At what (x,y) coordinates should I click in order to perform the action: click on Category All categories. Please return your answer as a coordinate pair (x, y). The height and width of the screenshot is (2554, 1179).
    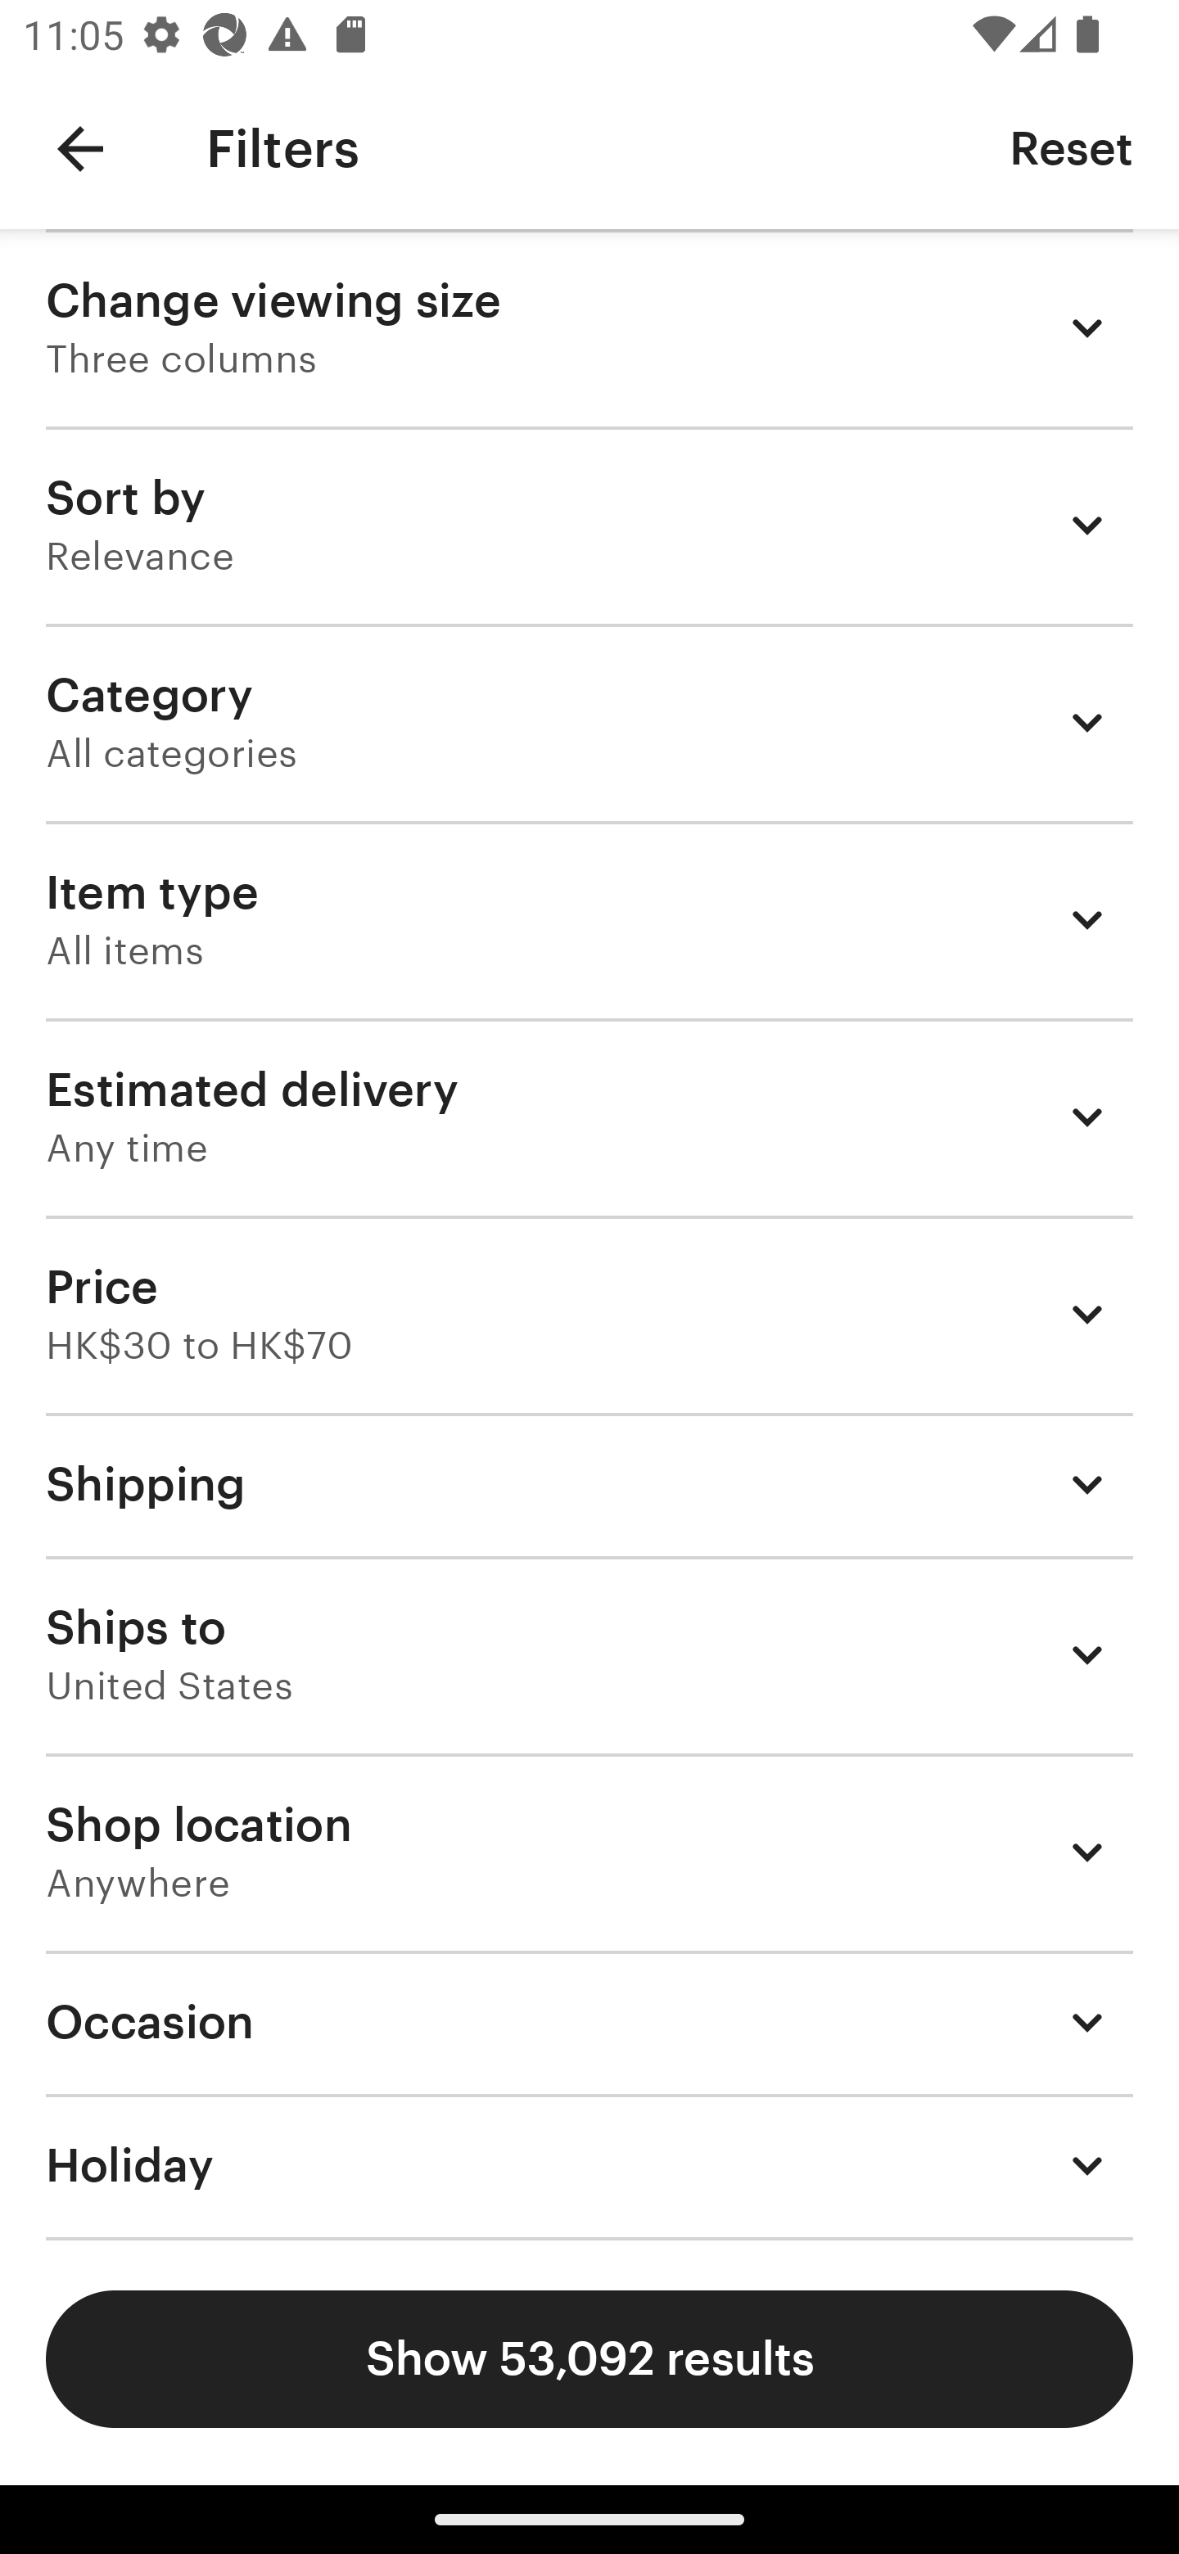
    Looking at the image, I should click on (589, 721).